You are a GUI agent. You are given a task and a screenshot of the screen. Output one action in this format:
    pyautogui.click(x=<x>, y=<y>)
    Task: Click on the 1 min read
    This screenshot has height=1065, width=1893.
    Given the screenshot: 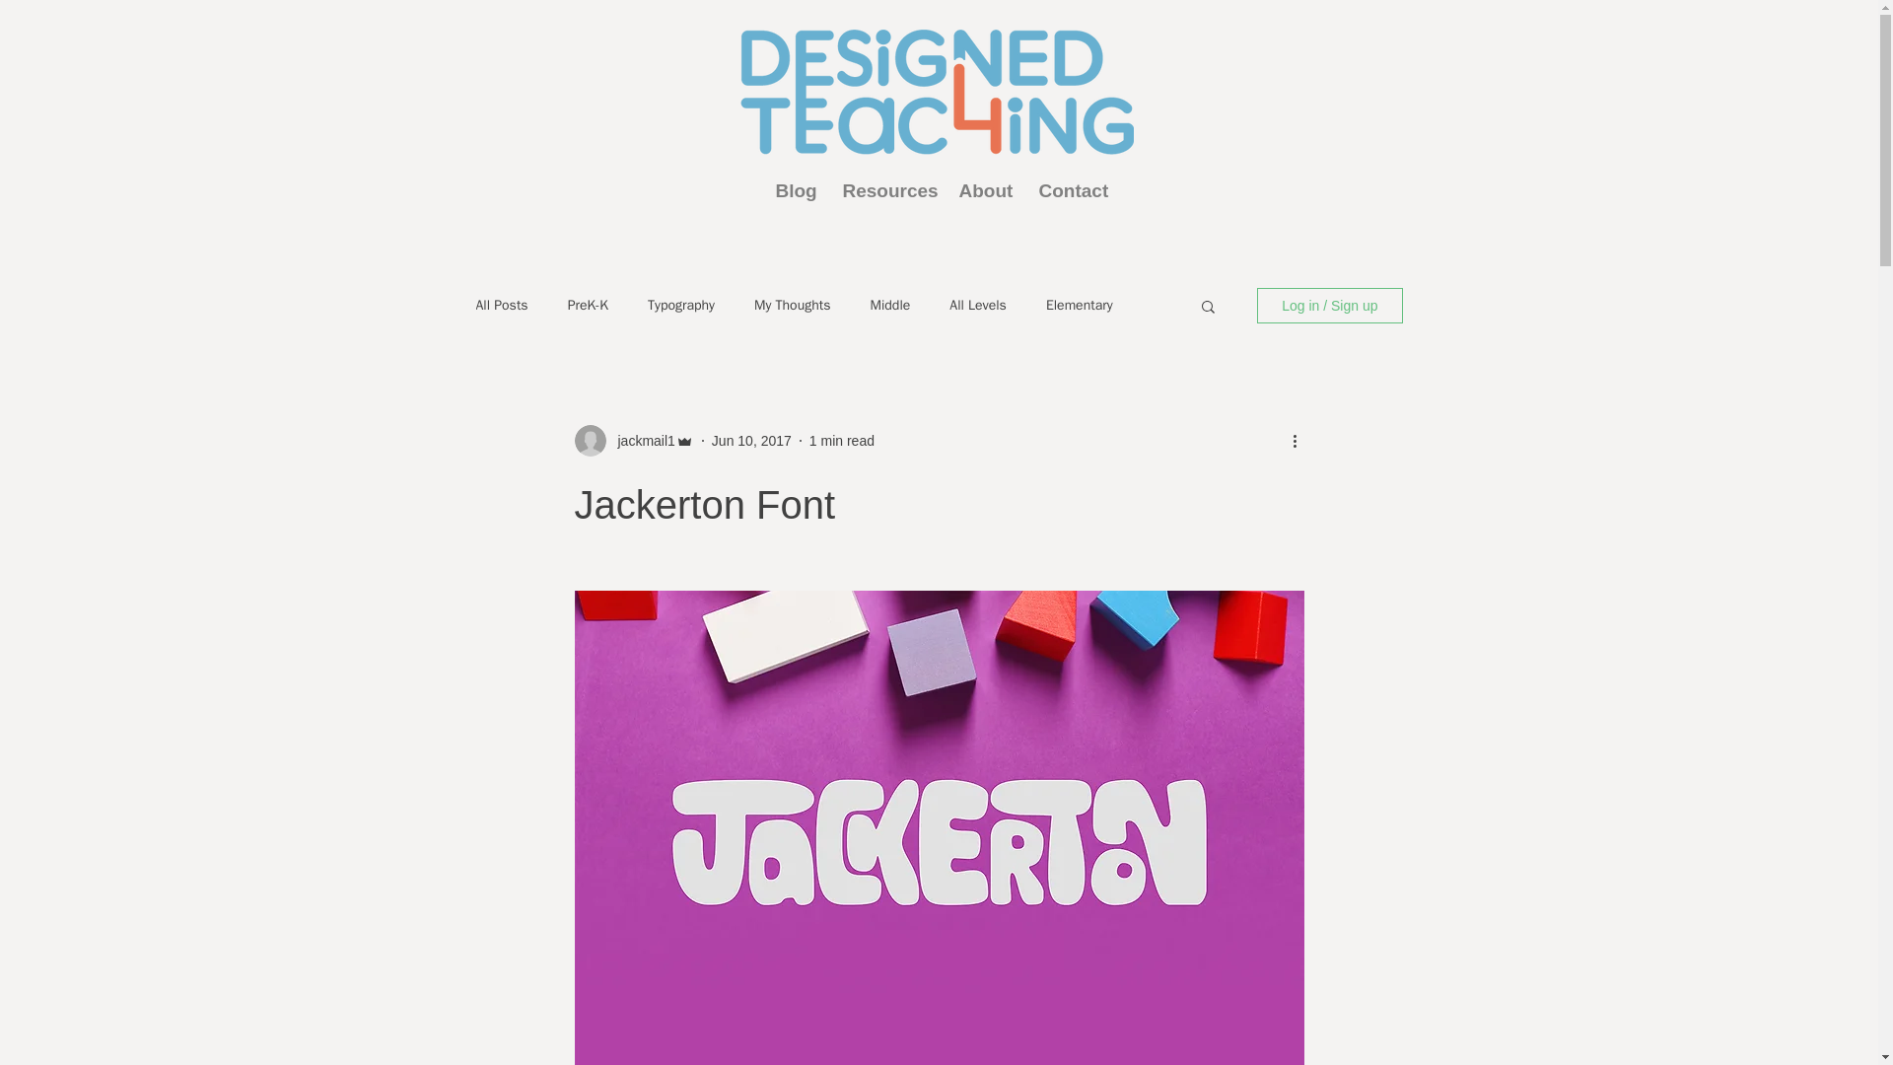 What is the action you would take?
    pyautogui.click(x=842, y=440)
    